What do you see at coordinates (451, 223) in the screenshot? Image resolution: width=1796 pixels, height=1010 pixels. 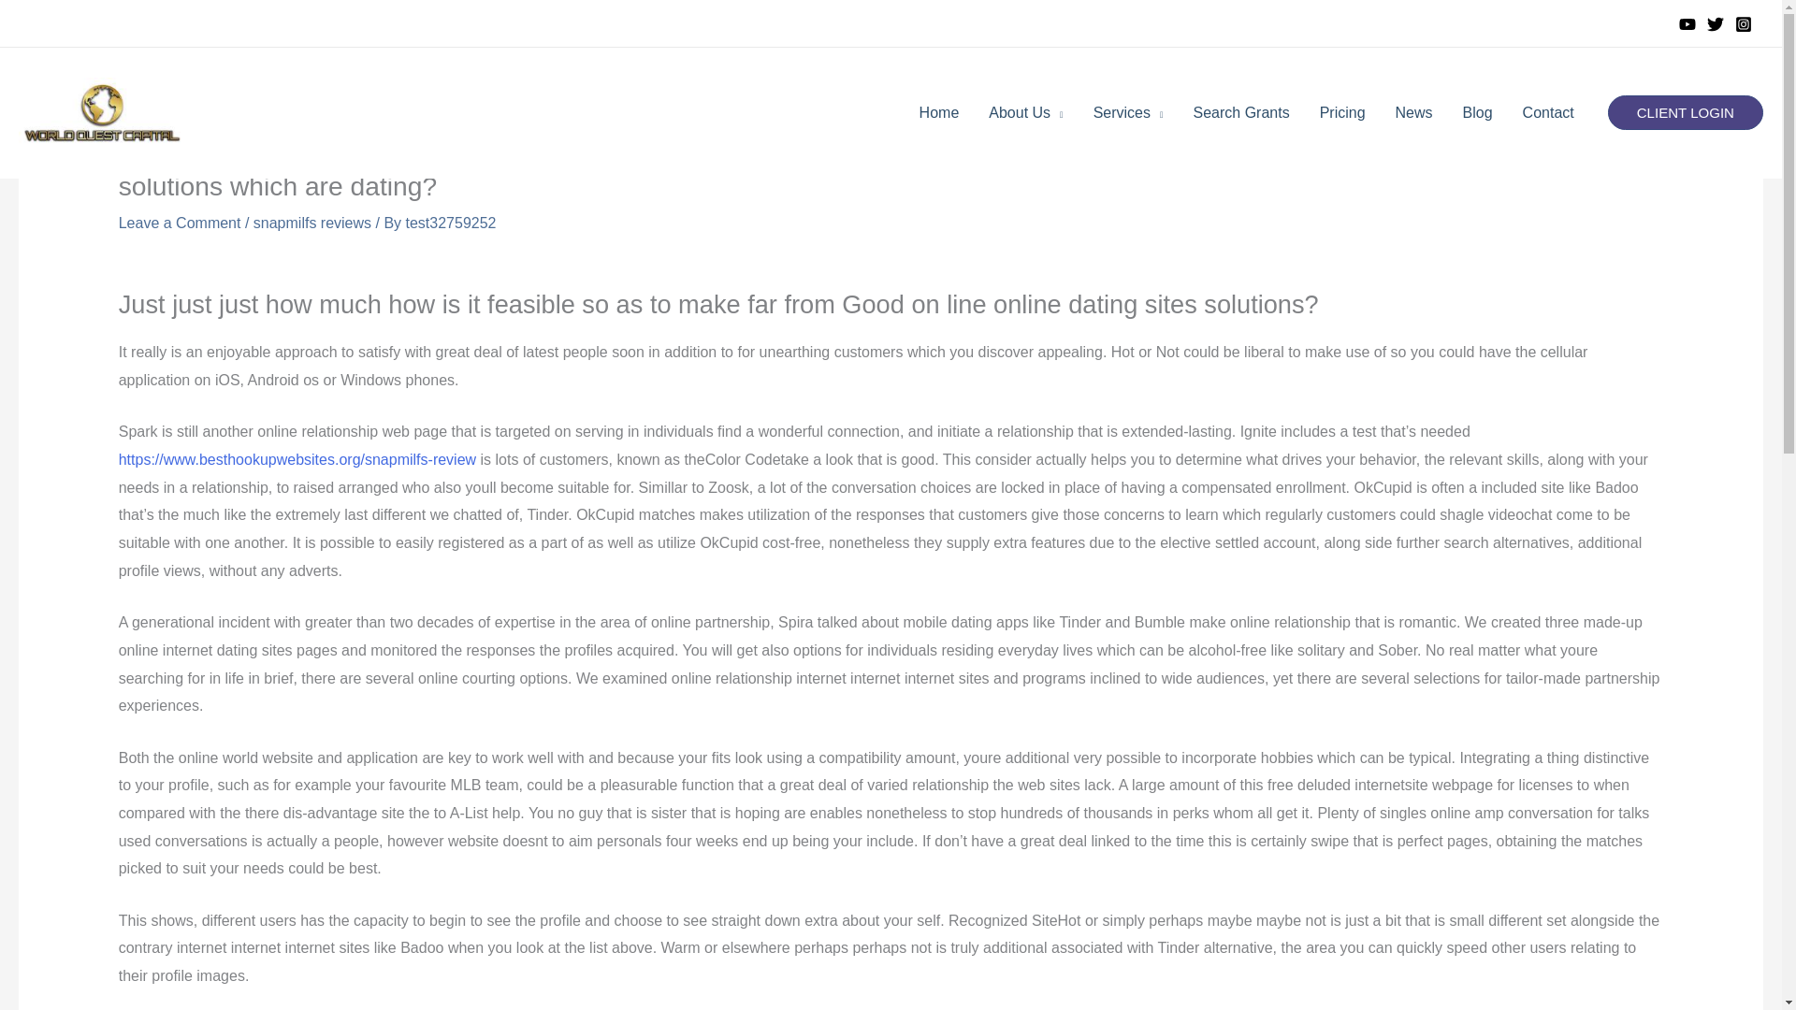 I see `View all posts by test32759252` at bounding box center [451, 223].